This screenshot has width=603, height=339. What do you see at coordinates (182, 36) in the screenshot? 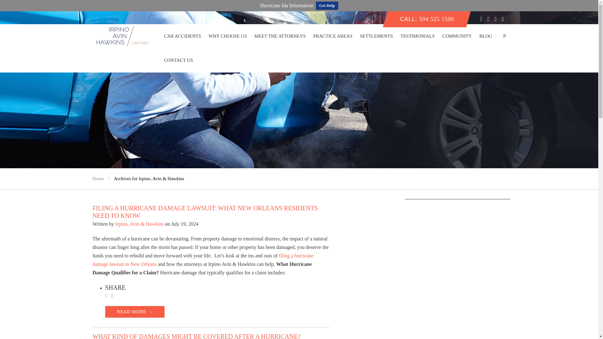
I see `CAR ACCIDENTS` at bounding box center [182, 36].